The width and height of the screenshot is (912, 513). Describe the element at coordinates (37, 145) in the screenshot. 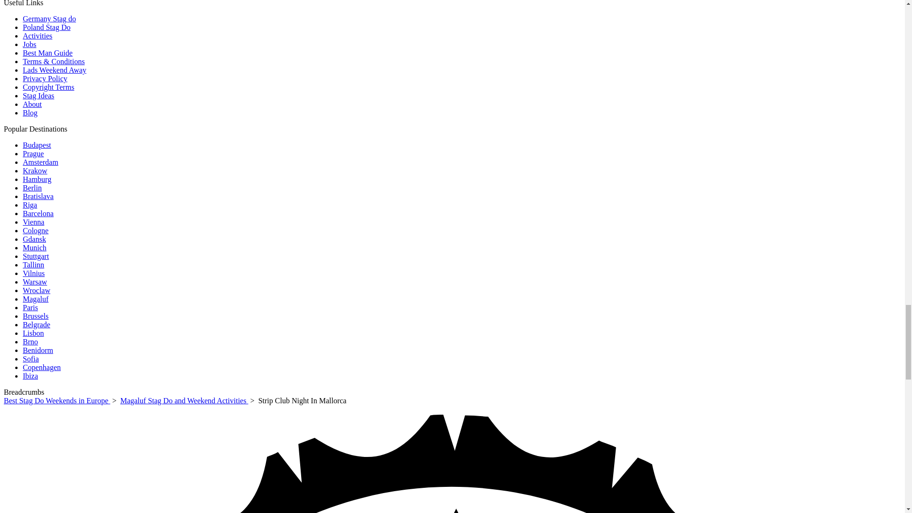

I see `Budapest Stag Do` at that location.